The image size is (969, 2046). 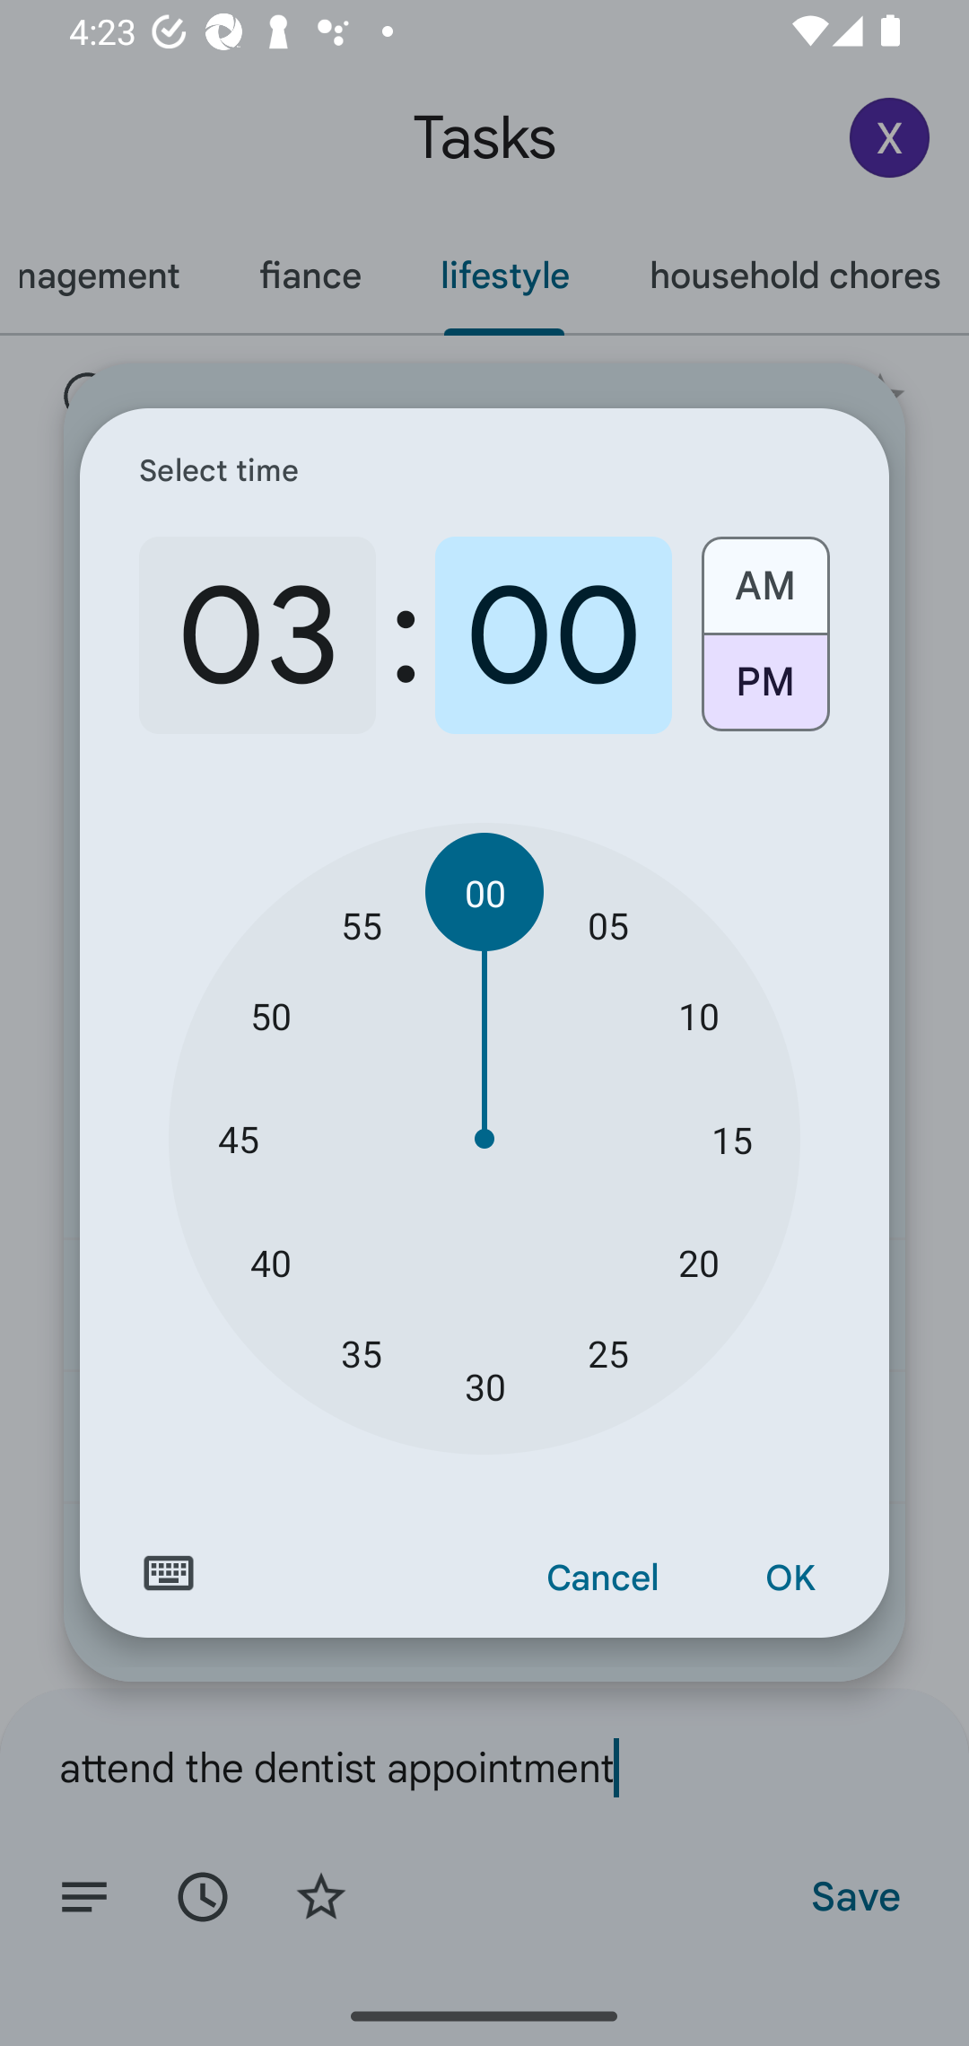 I want to click on 35 35 minutes, so click(x=361, y=1351).